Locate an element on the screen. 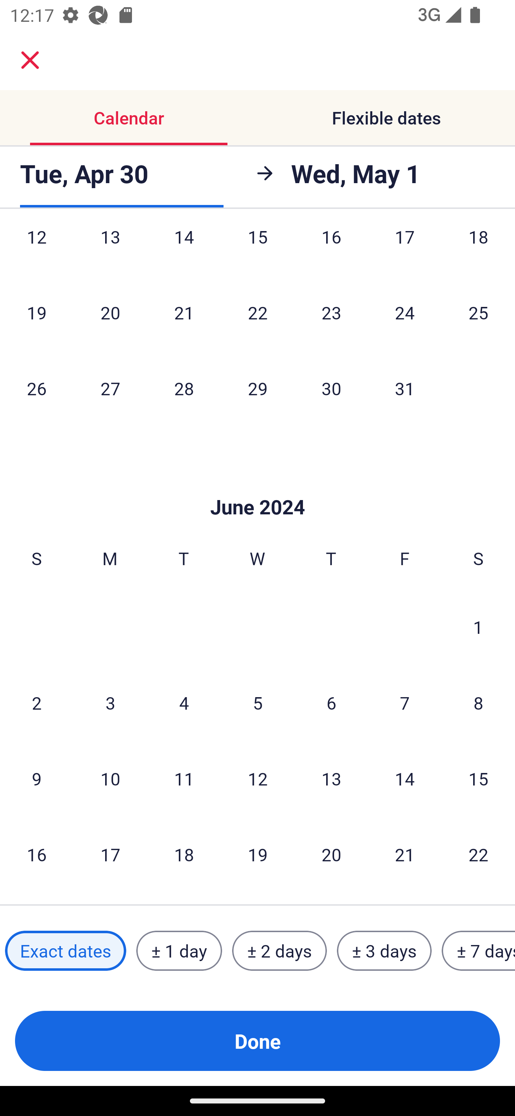 Image resolution: width=515 pixels, height=1116 pixels. 8 Saturday, June 8, 2024 is located at coordinates (479, 703).